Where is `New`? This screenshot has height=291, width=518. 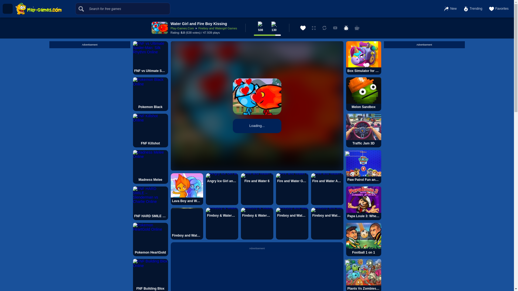 New is located at coordinates (450, 9).